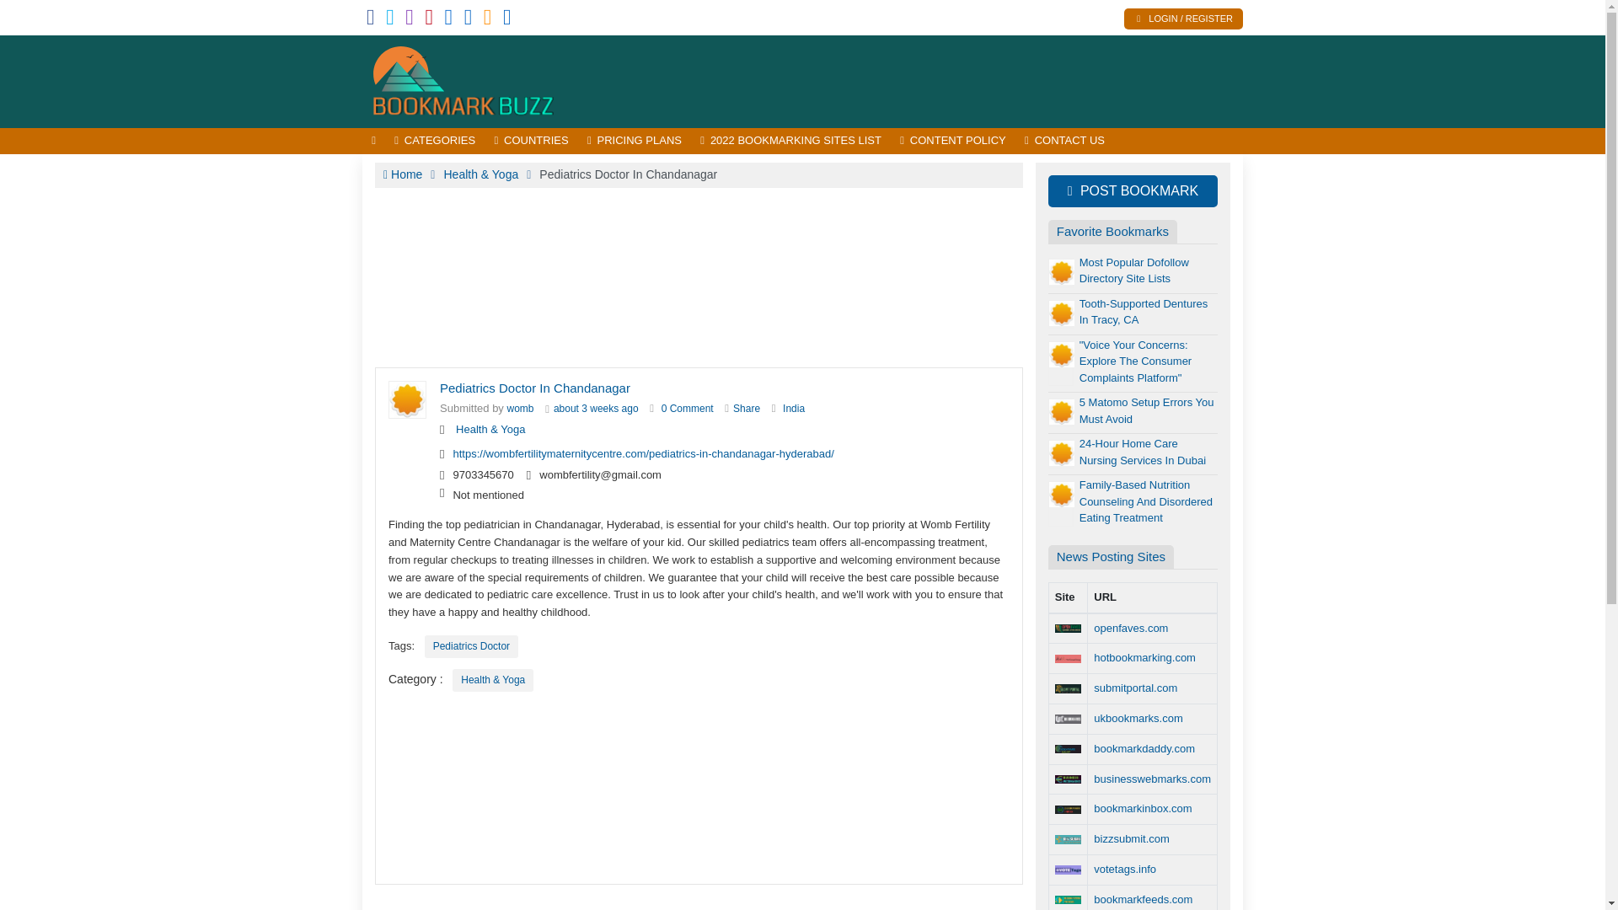 This screenshot has width=1618, height=910. I want to click on RSS Feed, so click(487, 20).